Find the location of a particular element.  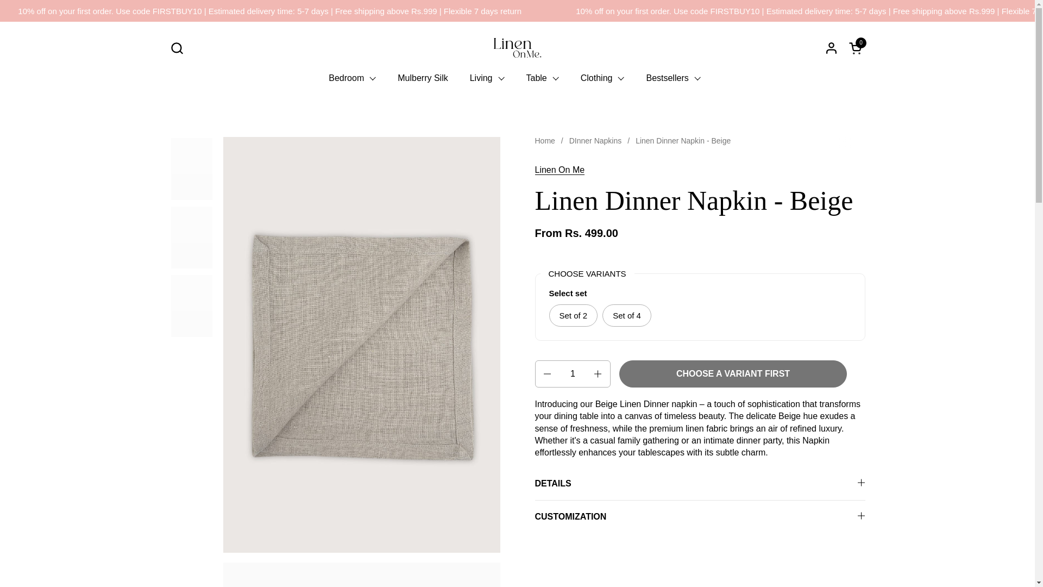

Living is located at coordinates (487, 78).